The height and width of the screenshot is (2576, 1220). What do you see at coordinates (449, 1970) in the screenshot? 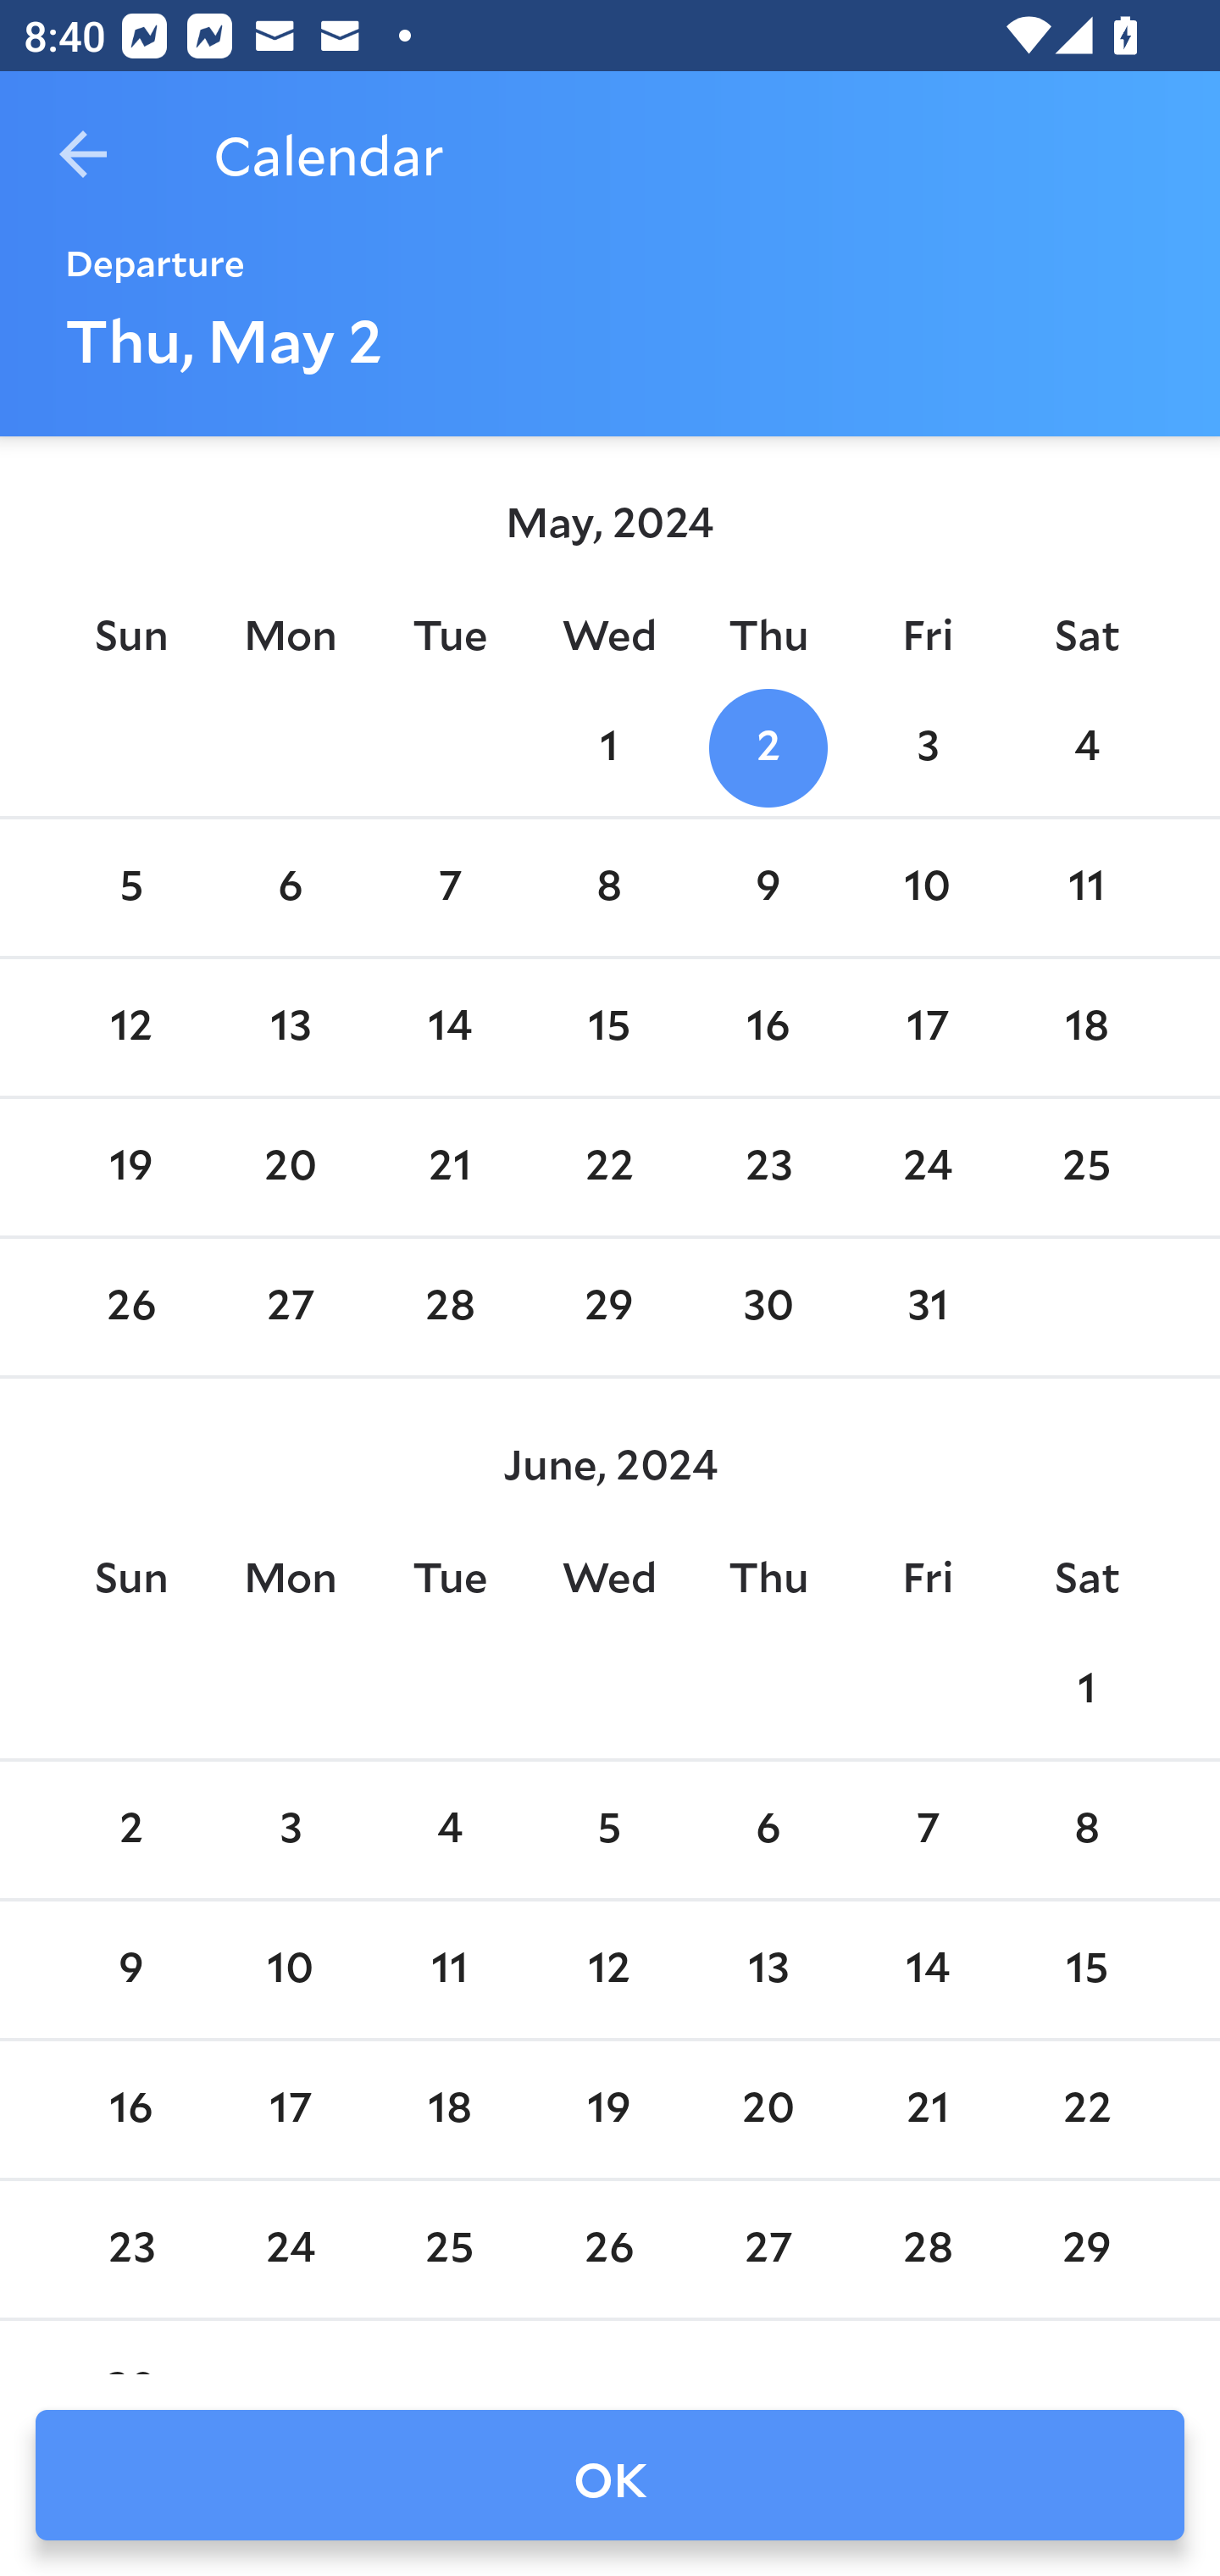
I see `11` at bounding box center [449, 1970].